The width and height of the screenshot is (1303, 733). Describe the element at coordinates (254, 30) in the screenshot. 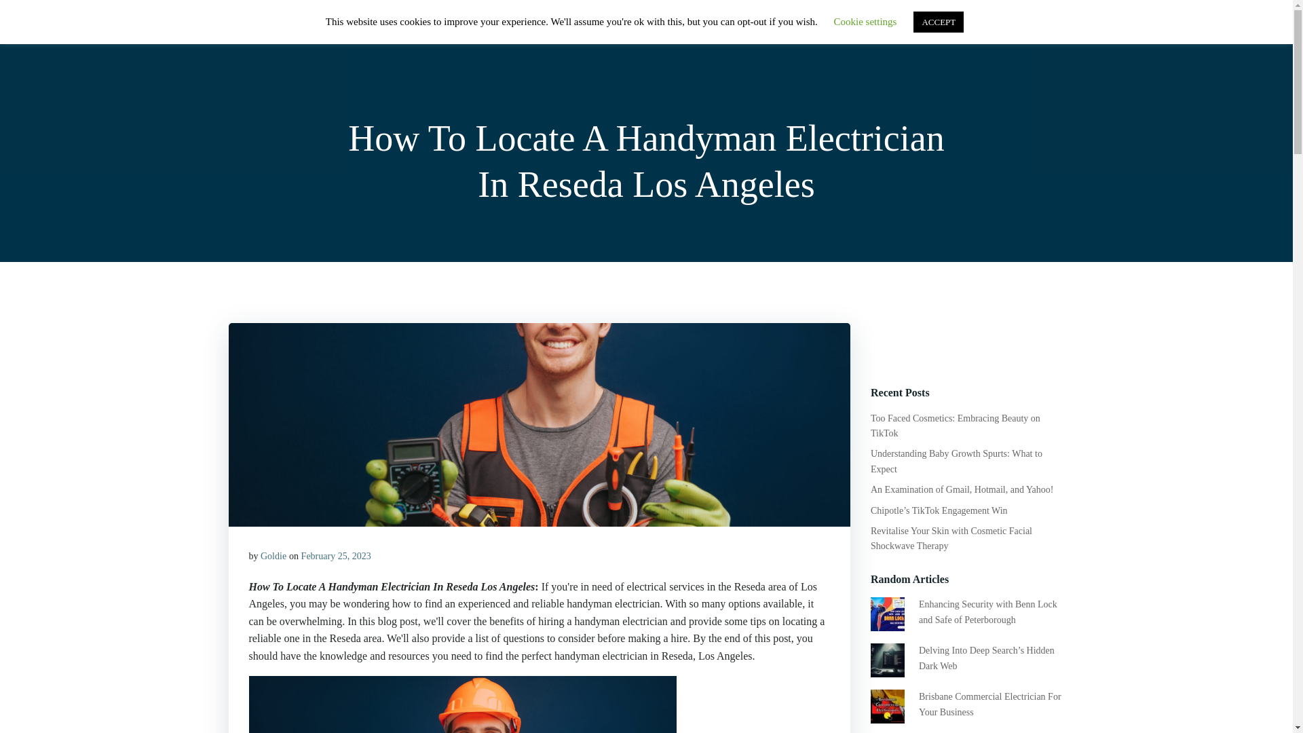

I see `AD4SC` at that location.